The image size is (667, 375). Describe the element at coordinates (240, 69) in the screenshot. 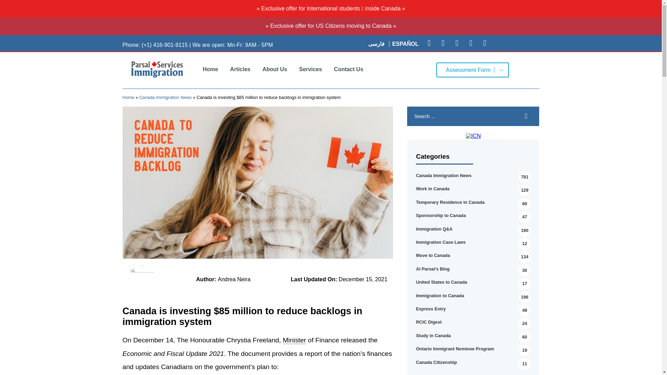

I see `Articles` at that location.